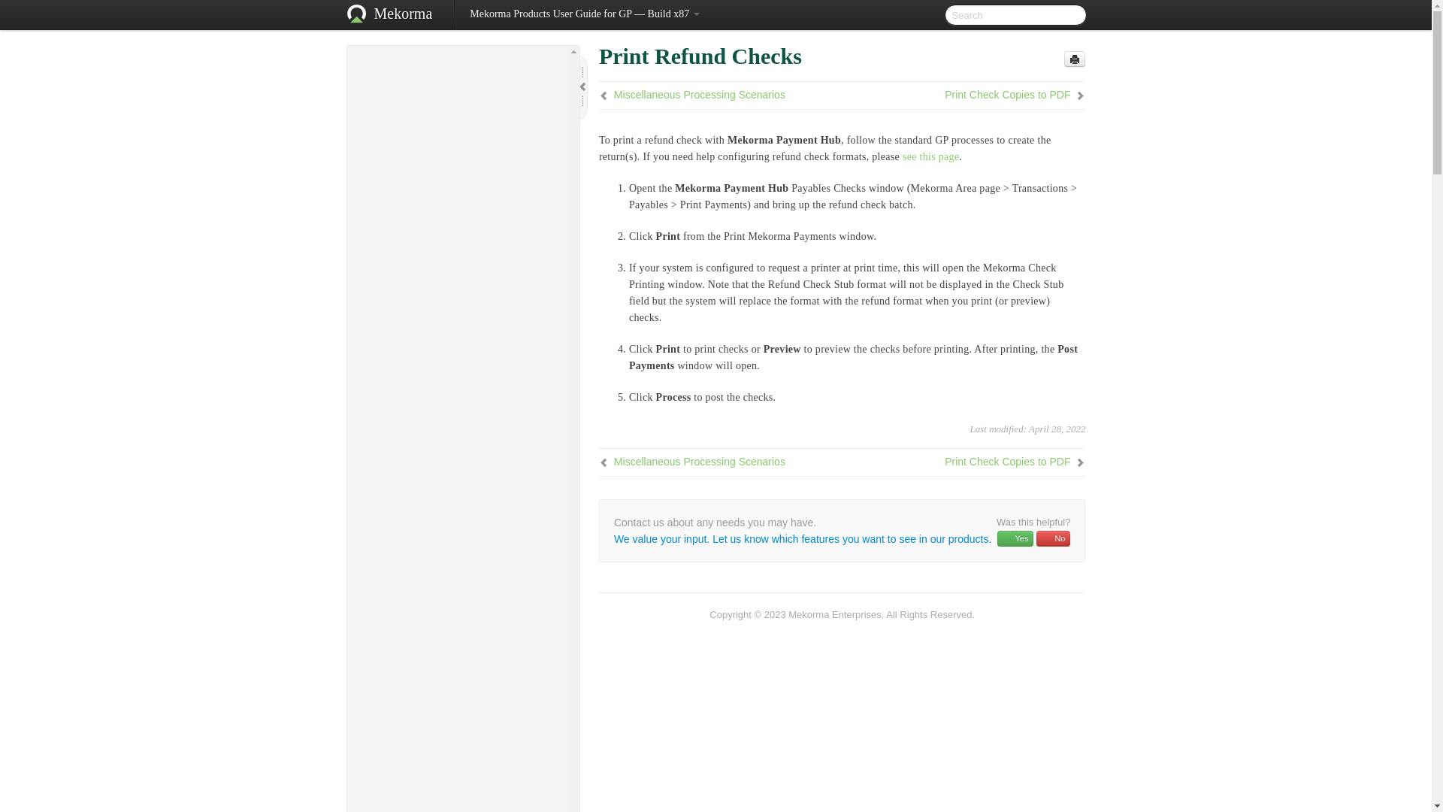  What do you see at coordinates (457, 79) in the screenshot?
I see `Release Notes for Mekorma Build x87` at bounding box center [457, 79].